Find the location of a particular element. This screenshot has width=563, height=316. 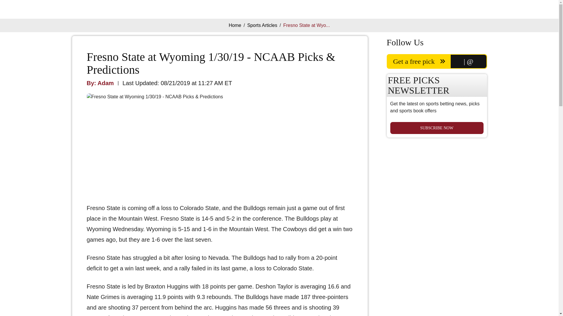

SUBSCRIBE NOW is located at coordinates (436, 128).